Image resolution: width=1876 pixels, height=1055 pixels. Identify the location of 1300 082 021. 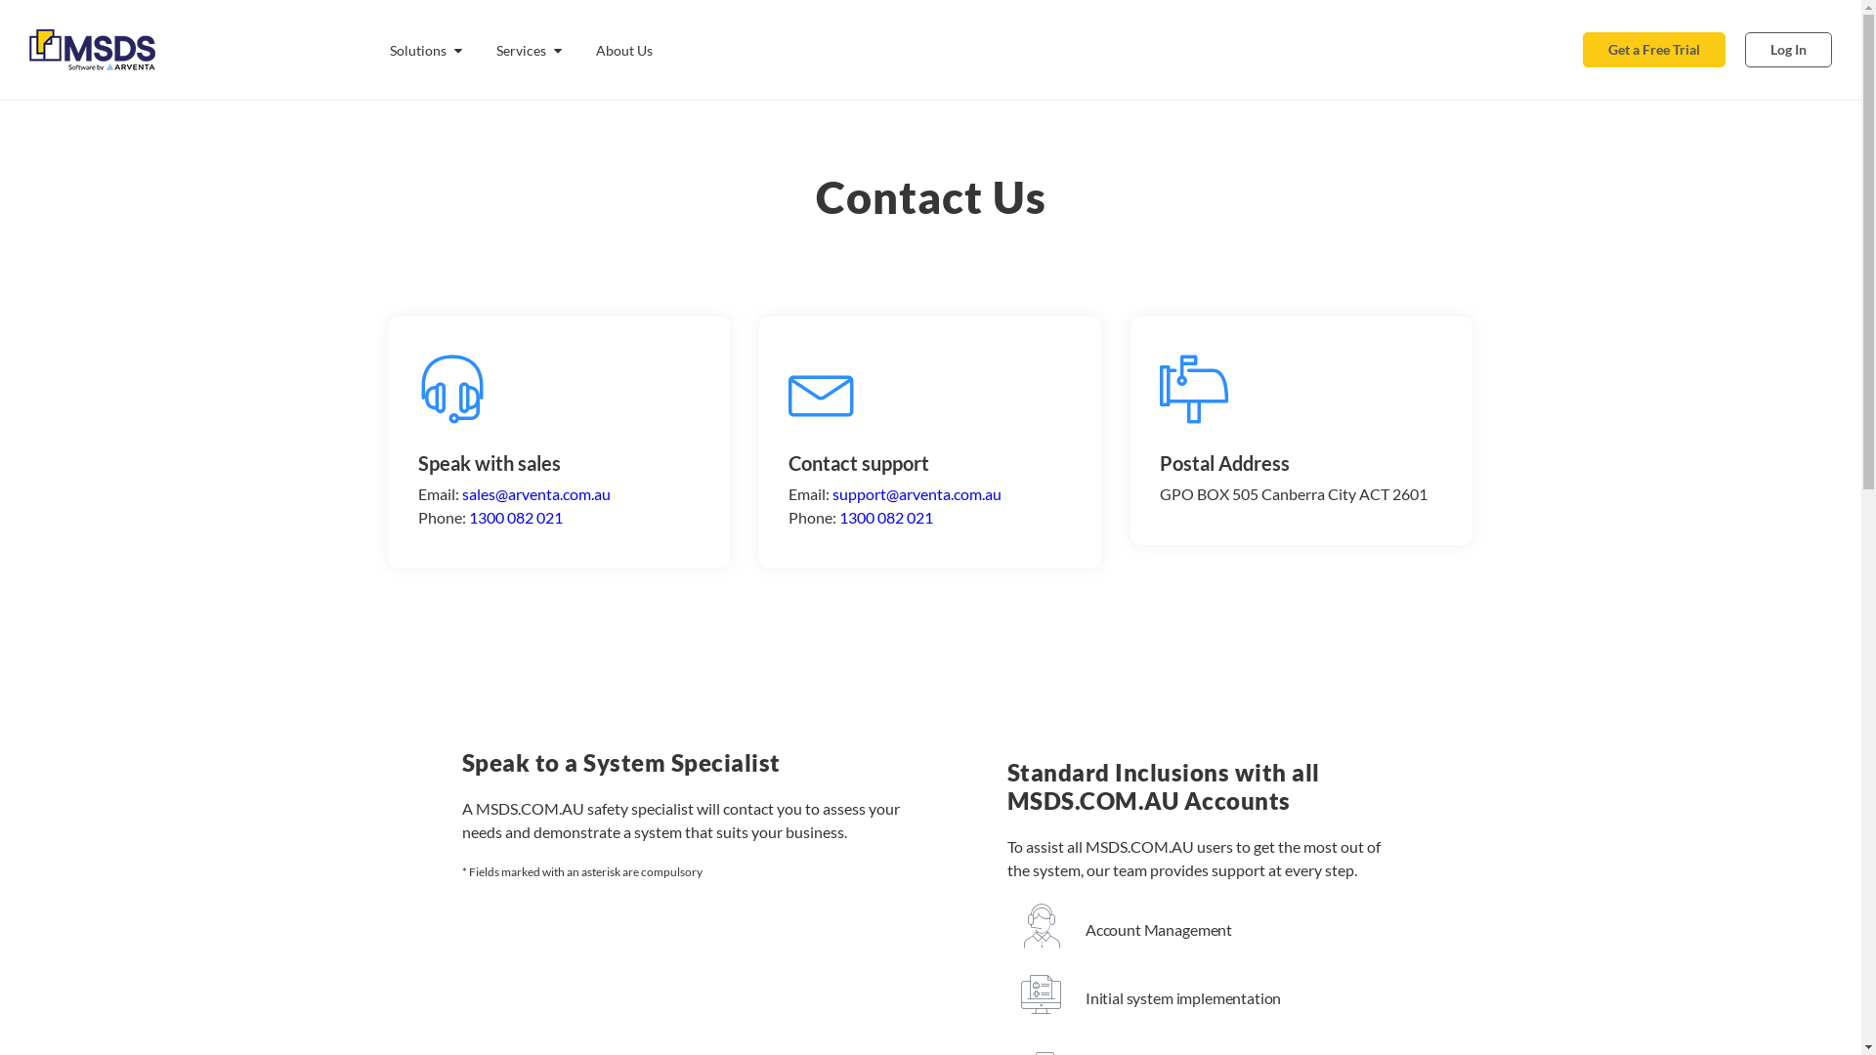
(886, 518).